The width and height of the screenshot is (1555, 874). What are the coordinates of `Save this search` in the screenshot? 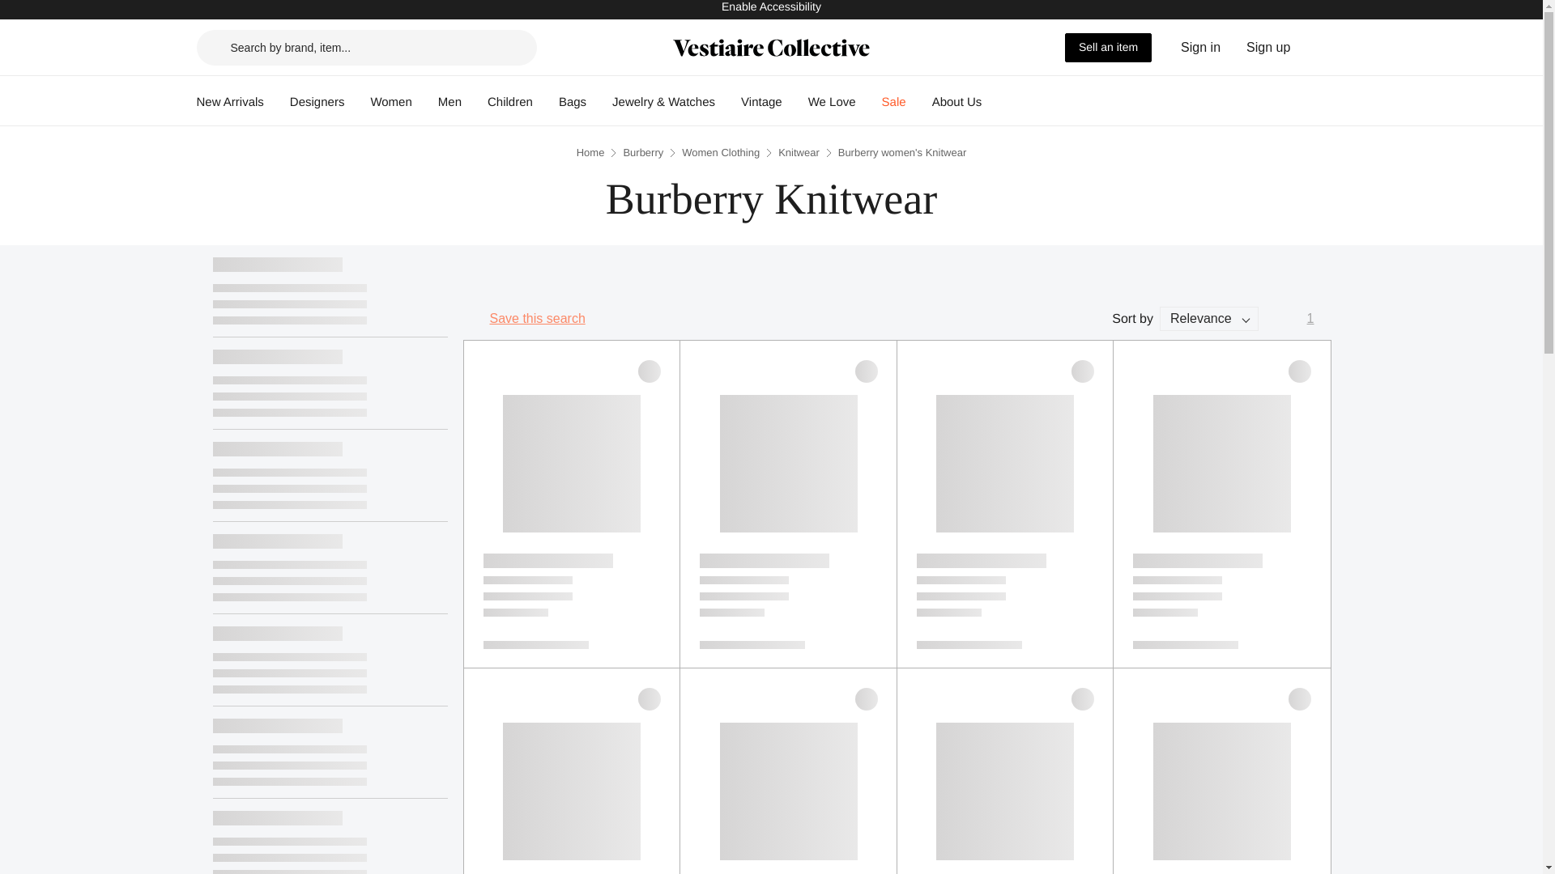 It's located at (523, 319).